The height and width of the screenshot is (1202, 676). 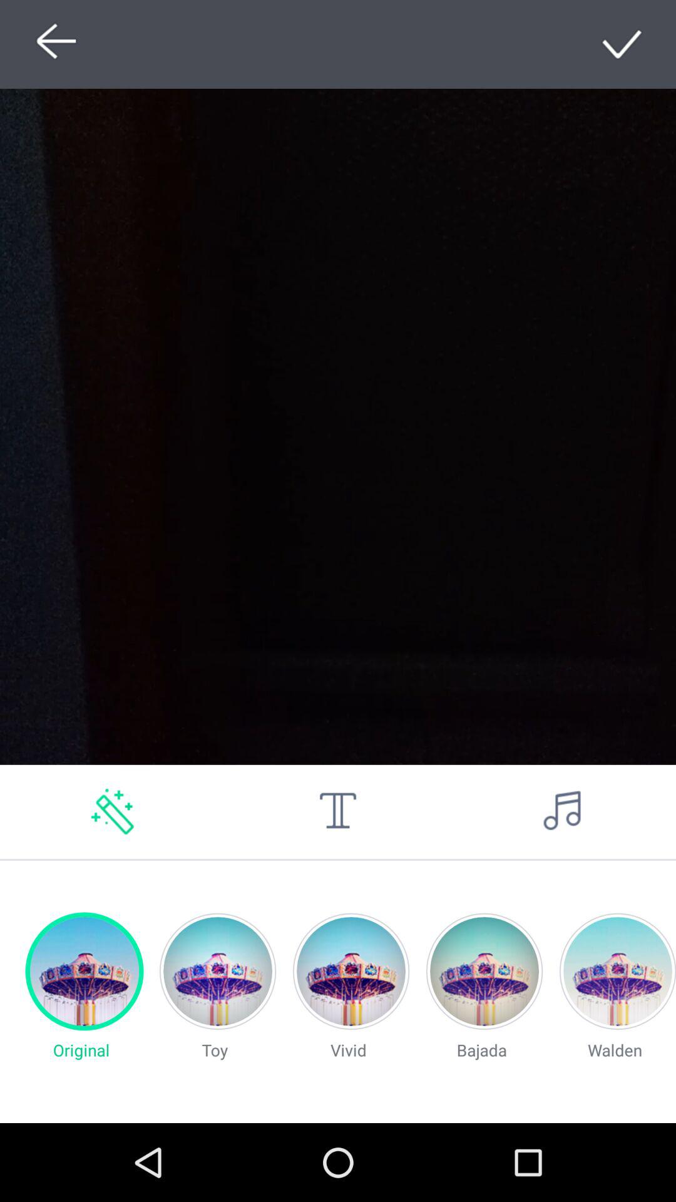 What do you see at coordinates (338, 811) in the screenshot?
I see `tools` at bounding box center [338, 811].